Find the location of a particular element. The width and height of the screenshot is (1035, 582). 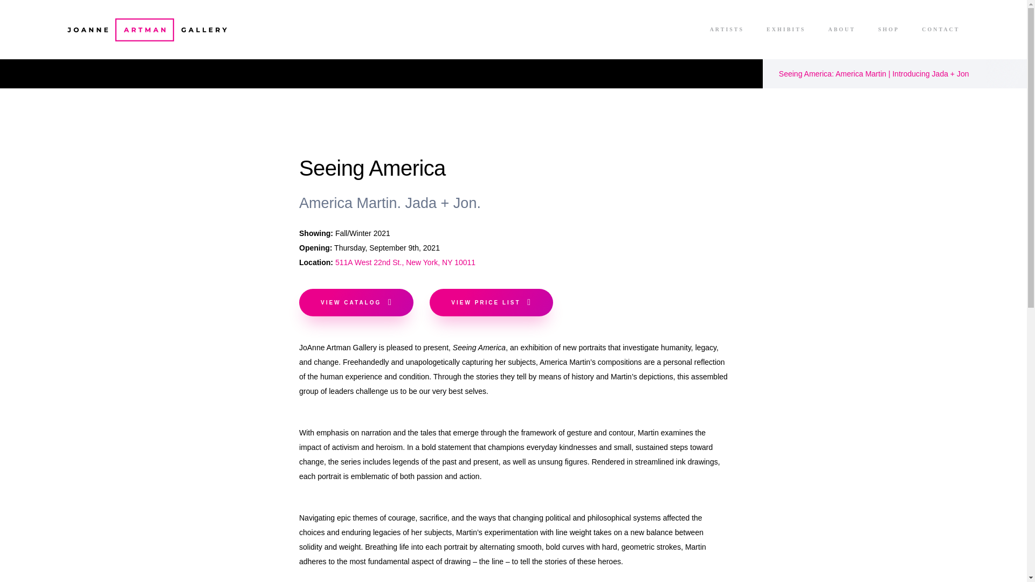

EXHIBITS is located at coordinates (791, 29).